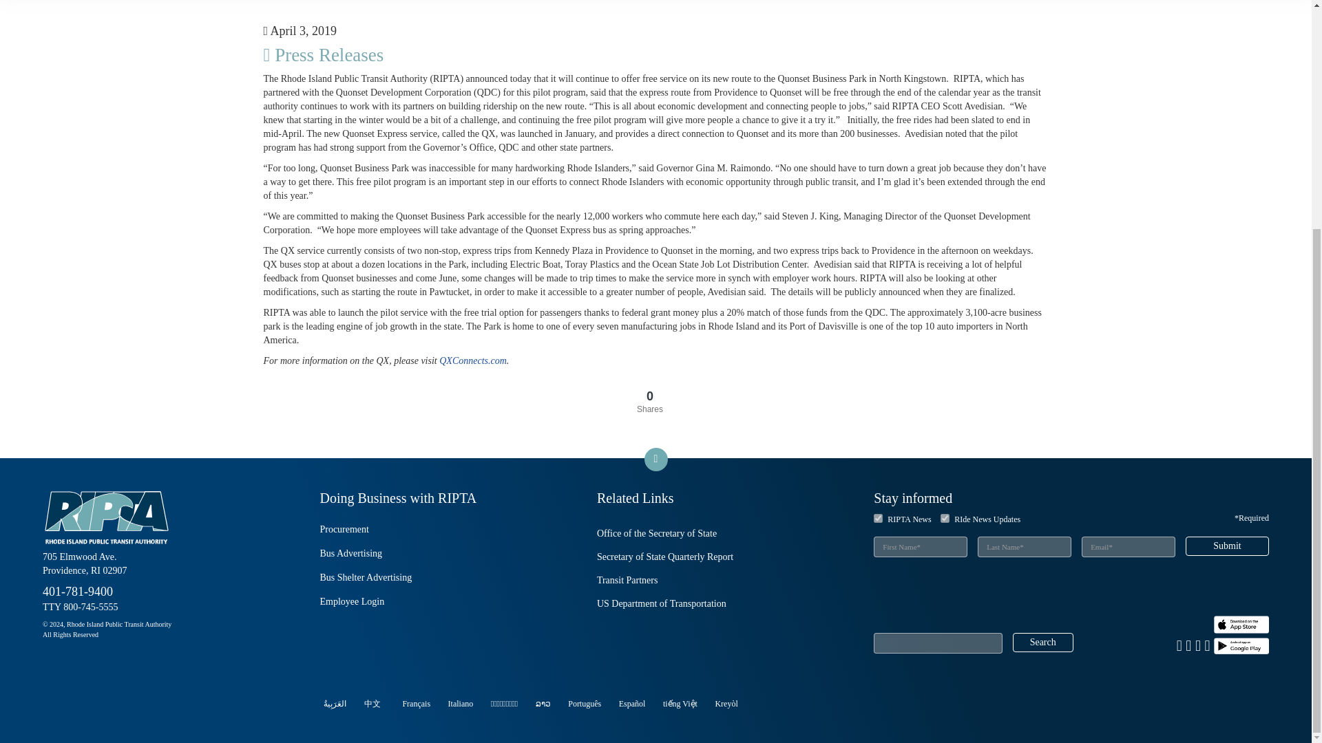  I want to click on on, so click(945, 519).